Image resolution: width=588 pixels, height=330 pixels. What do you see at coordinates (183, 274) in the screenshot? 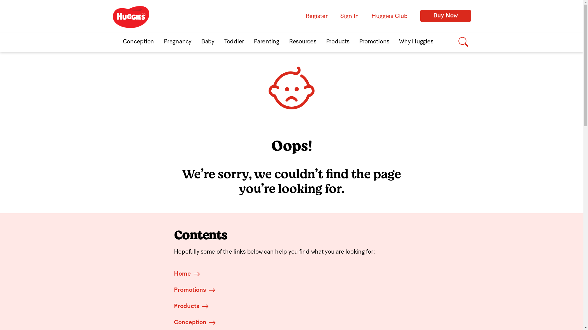
I see `Home` at bounding box center [183, 274].